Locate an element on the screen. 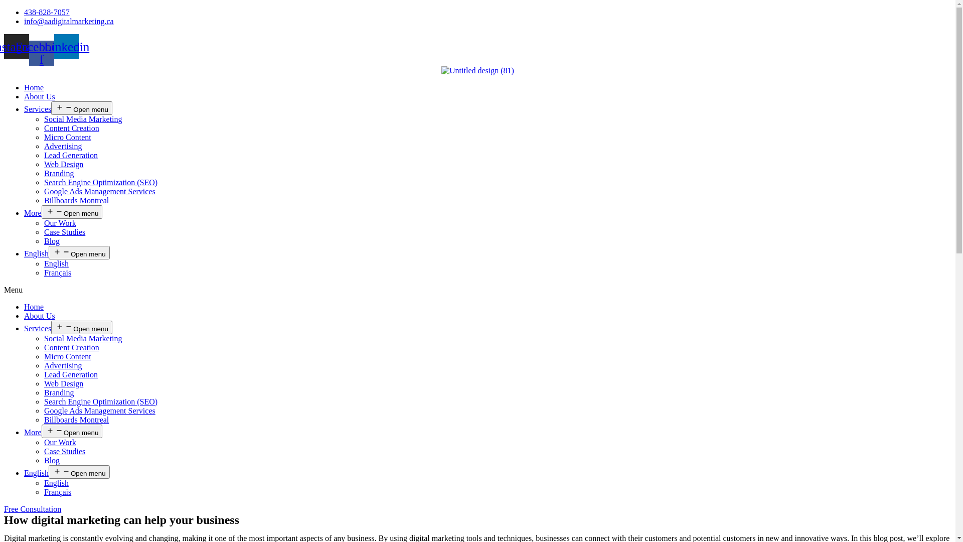 The image size is (963, 542). Services is located at coordinates (38, 328).